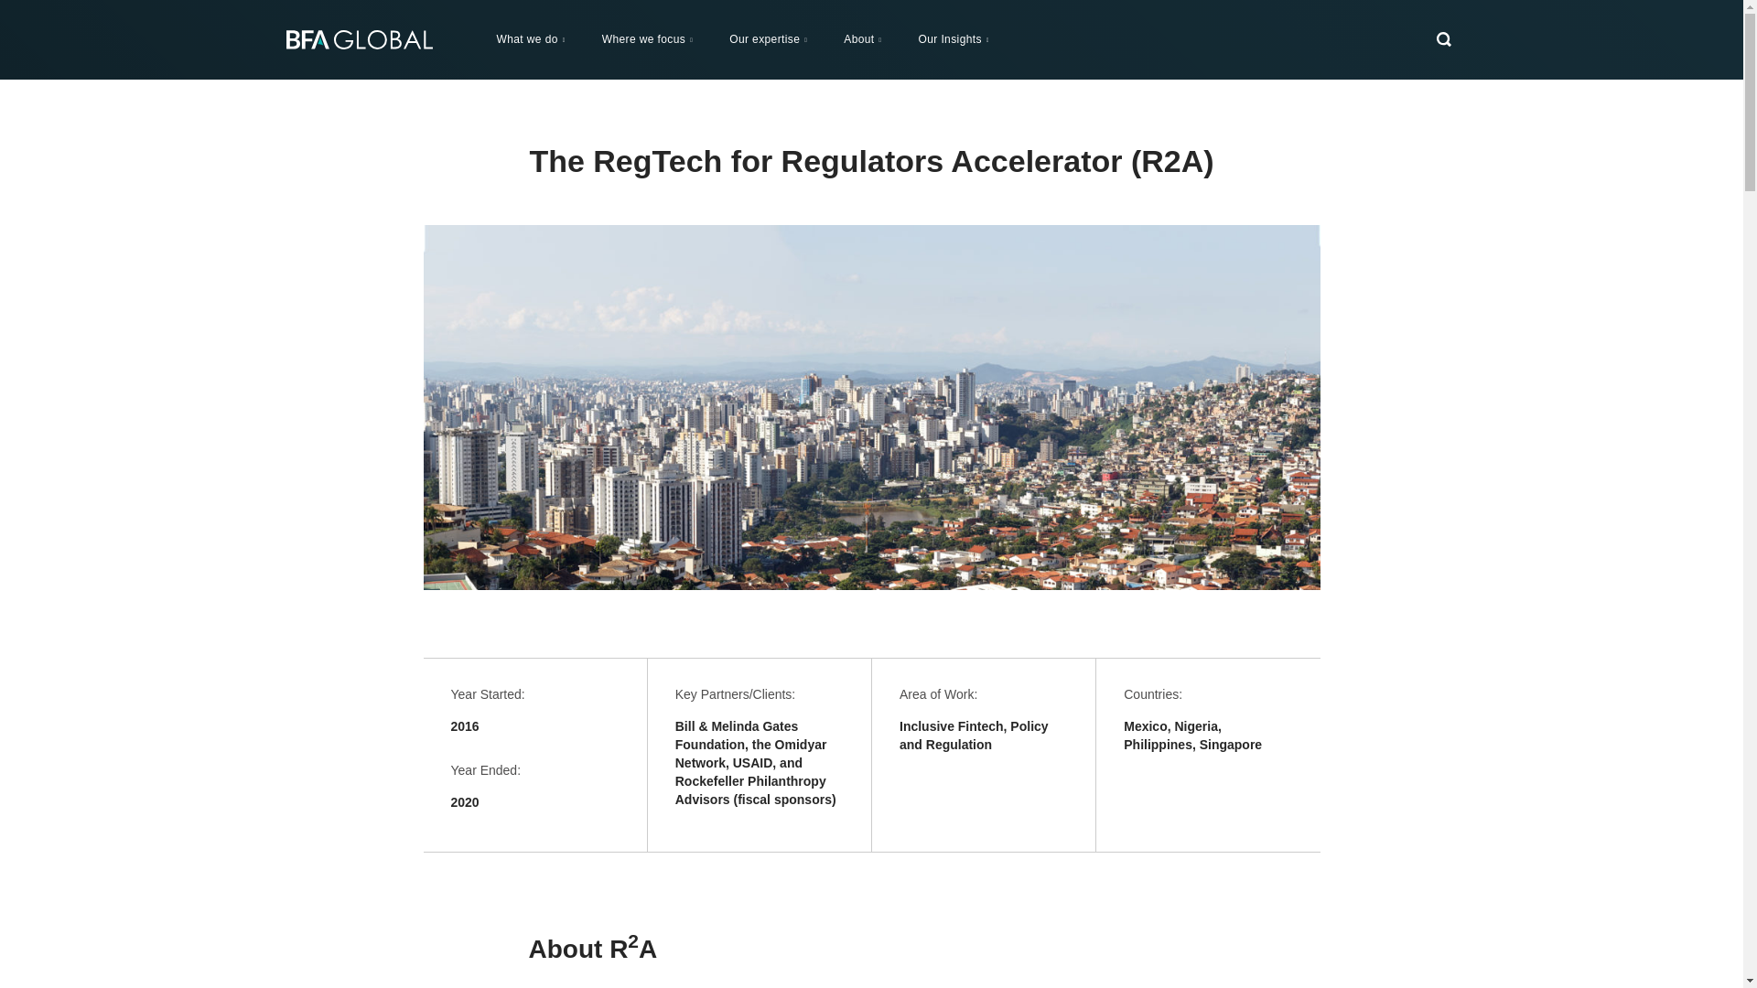 The image size is (1757, 988). What do you see at coordinates (531, 38) in the screenshot?
I see `What we do` at bounding box center [531, 38].